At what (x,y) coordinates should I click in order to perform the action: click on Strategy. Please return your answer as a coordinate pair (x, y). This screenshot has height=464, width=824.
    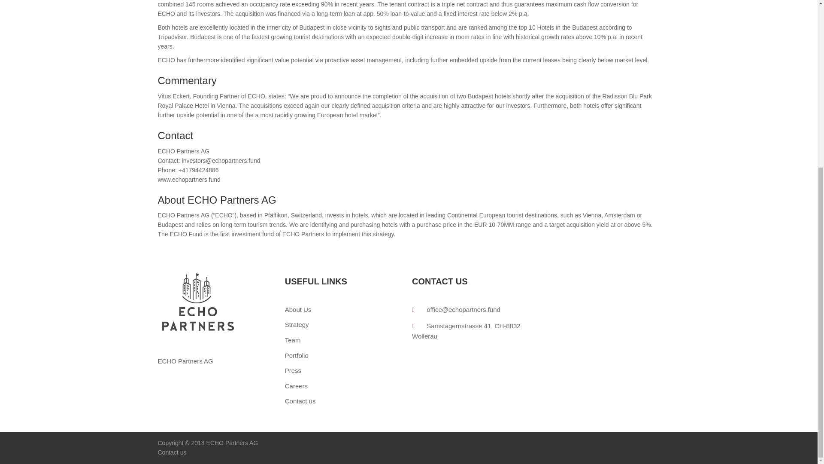
    Looking at the image, I should click on (313, 325).